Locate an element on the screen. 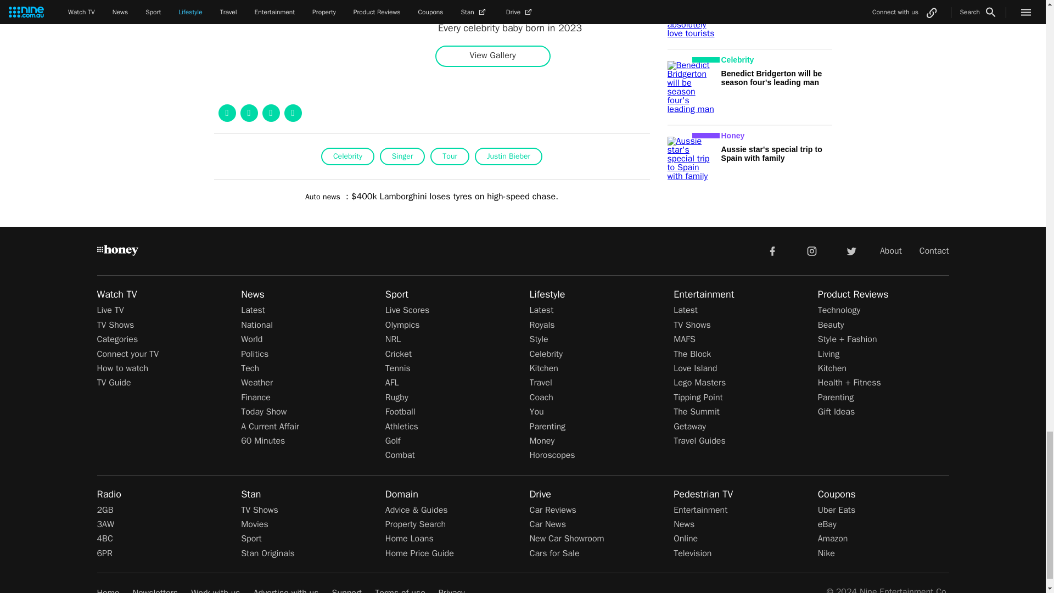  twitter is located at coordinates (851, 250).